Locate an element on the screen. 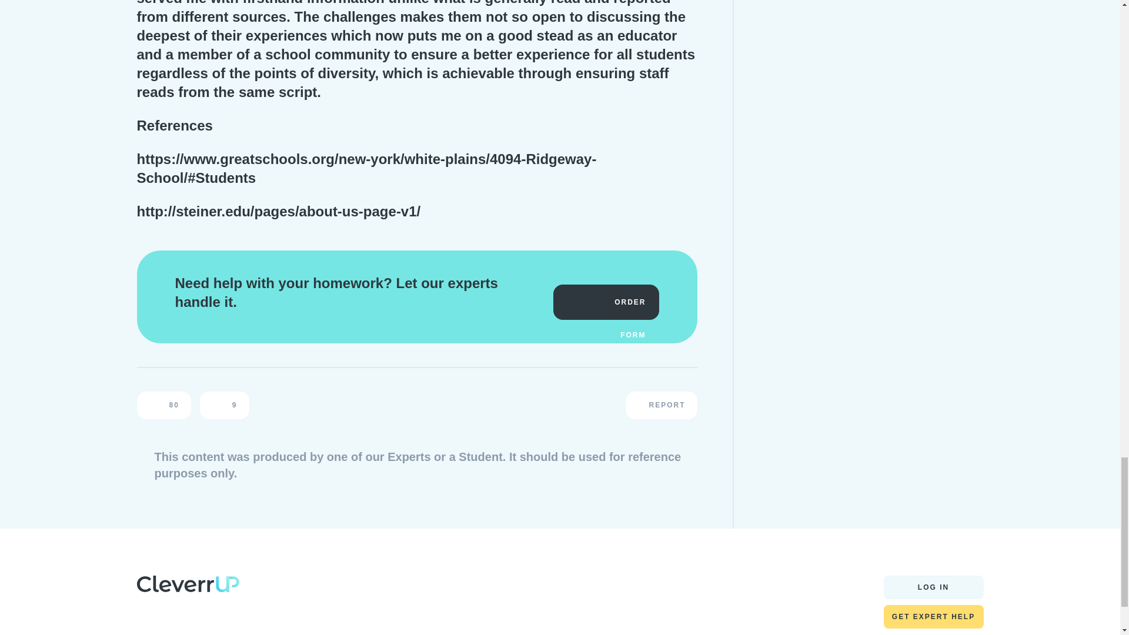 The height and width of the screenshot is (635, 1129). 80 is located at coordinates (163, 405).